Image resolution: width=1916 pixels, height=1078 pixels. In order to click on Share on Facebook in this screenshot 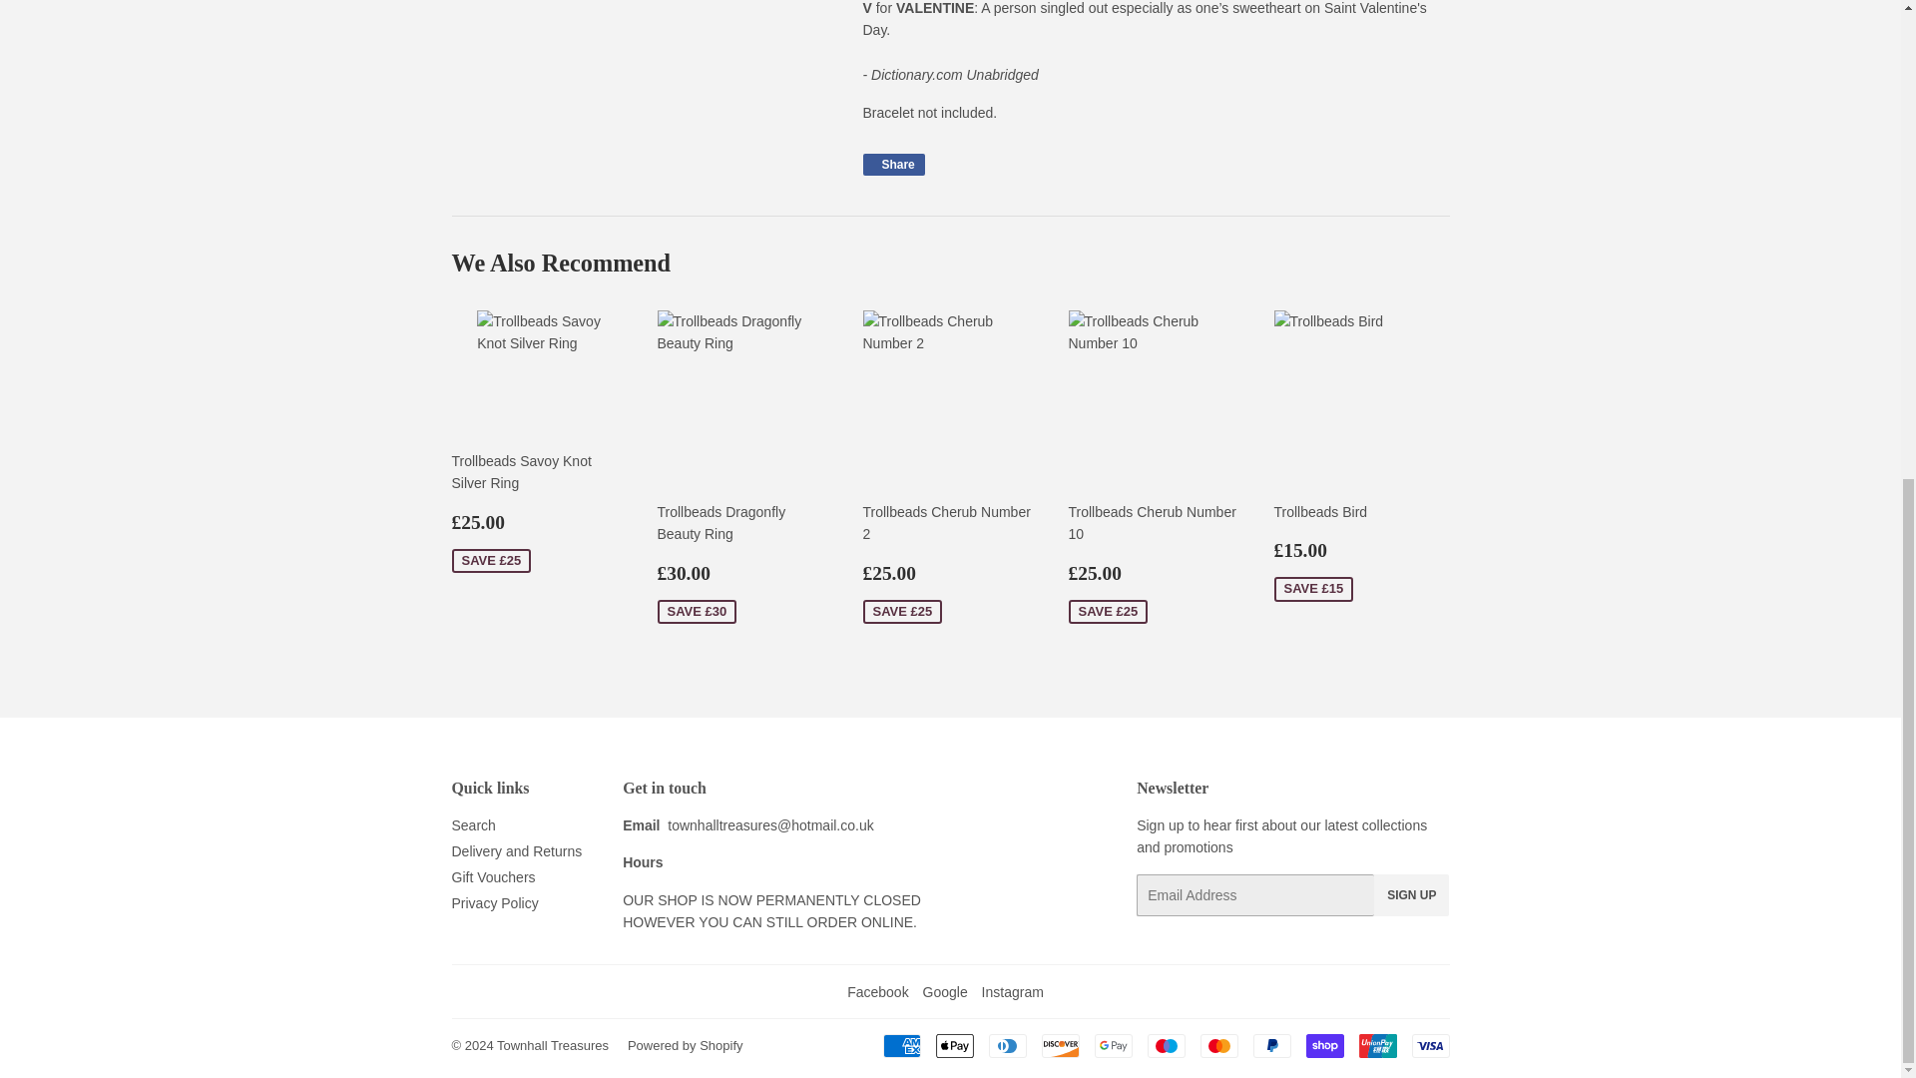, I will do `click(892, 165)`.